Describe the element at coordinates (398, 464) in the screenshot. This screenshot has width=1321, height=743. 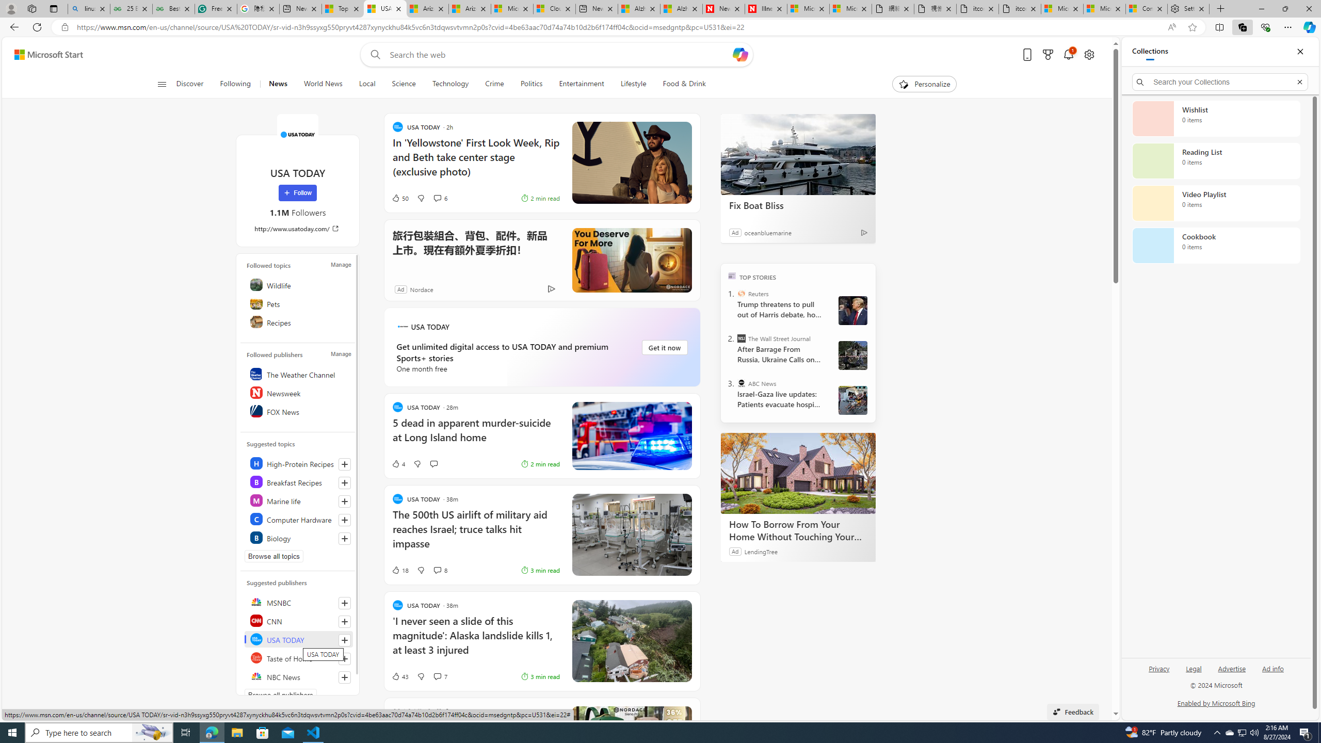
I see `4 Like` at that location.